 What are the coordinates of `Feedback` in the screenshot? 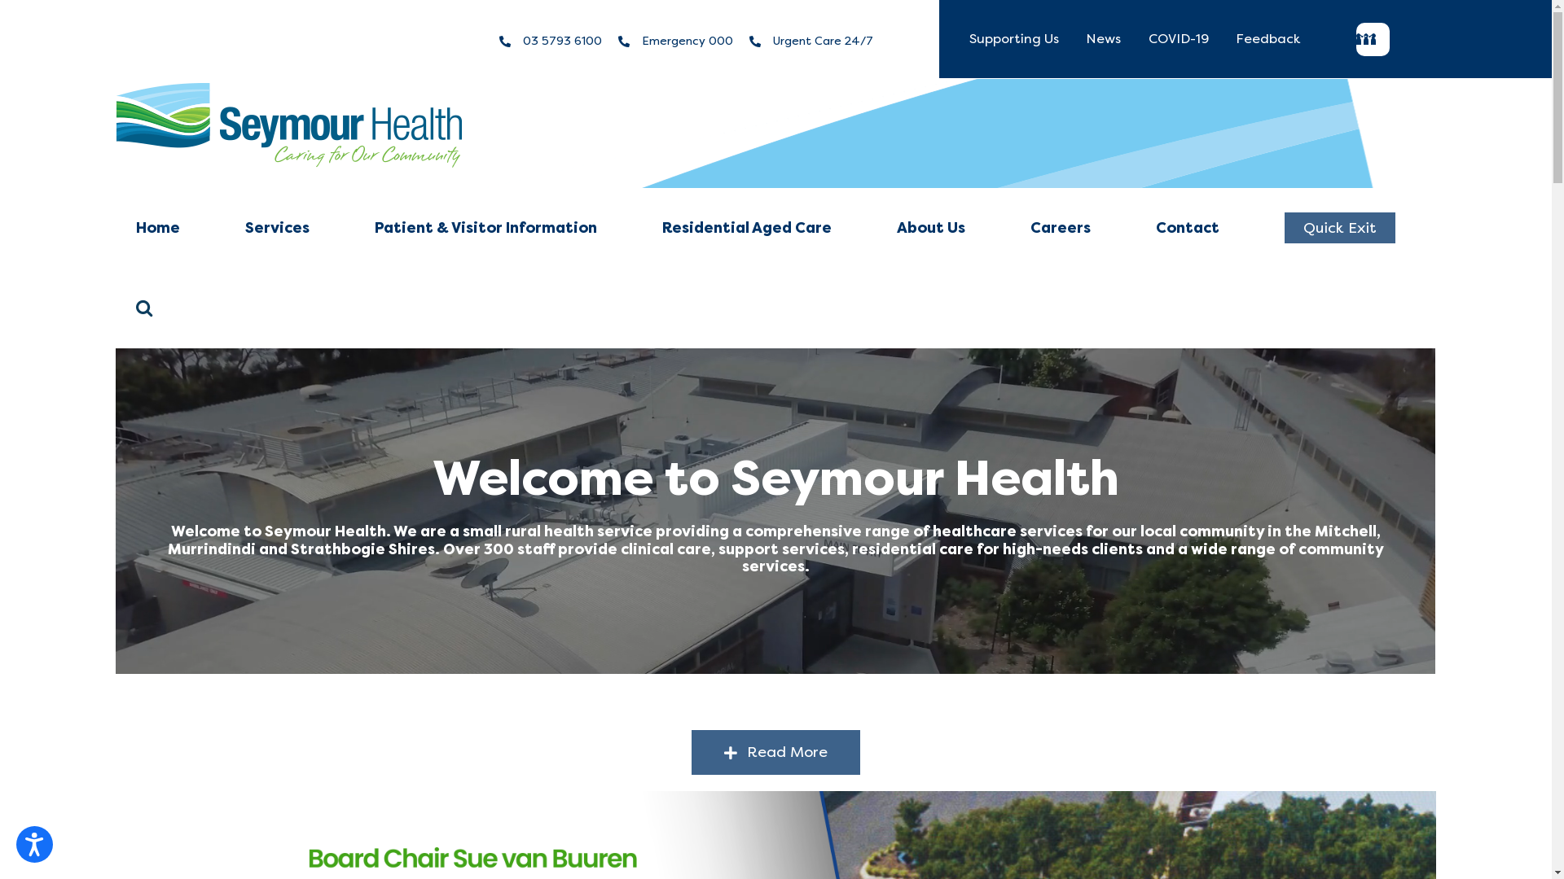 It's located at (1267, 39).